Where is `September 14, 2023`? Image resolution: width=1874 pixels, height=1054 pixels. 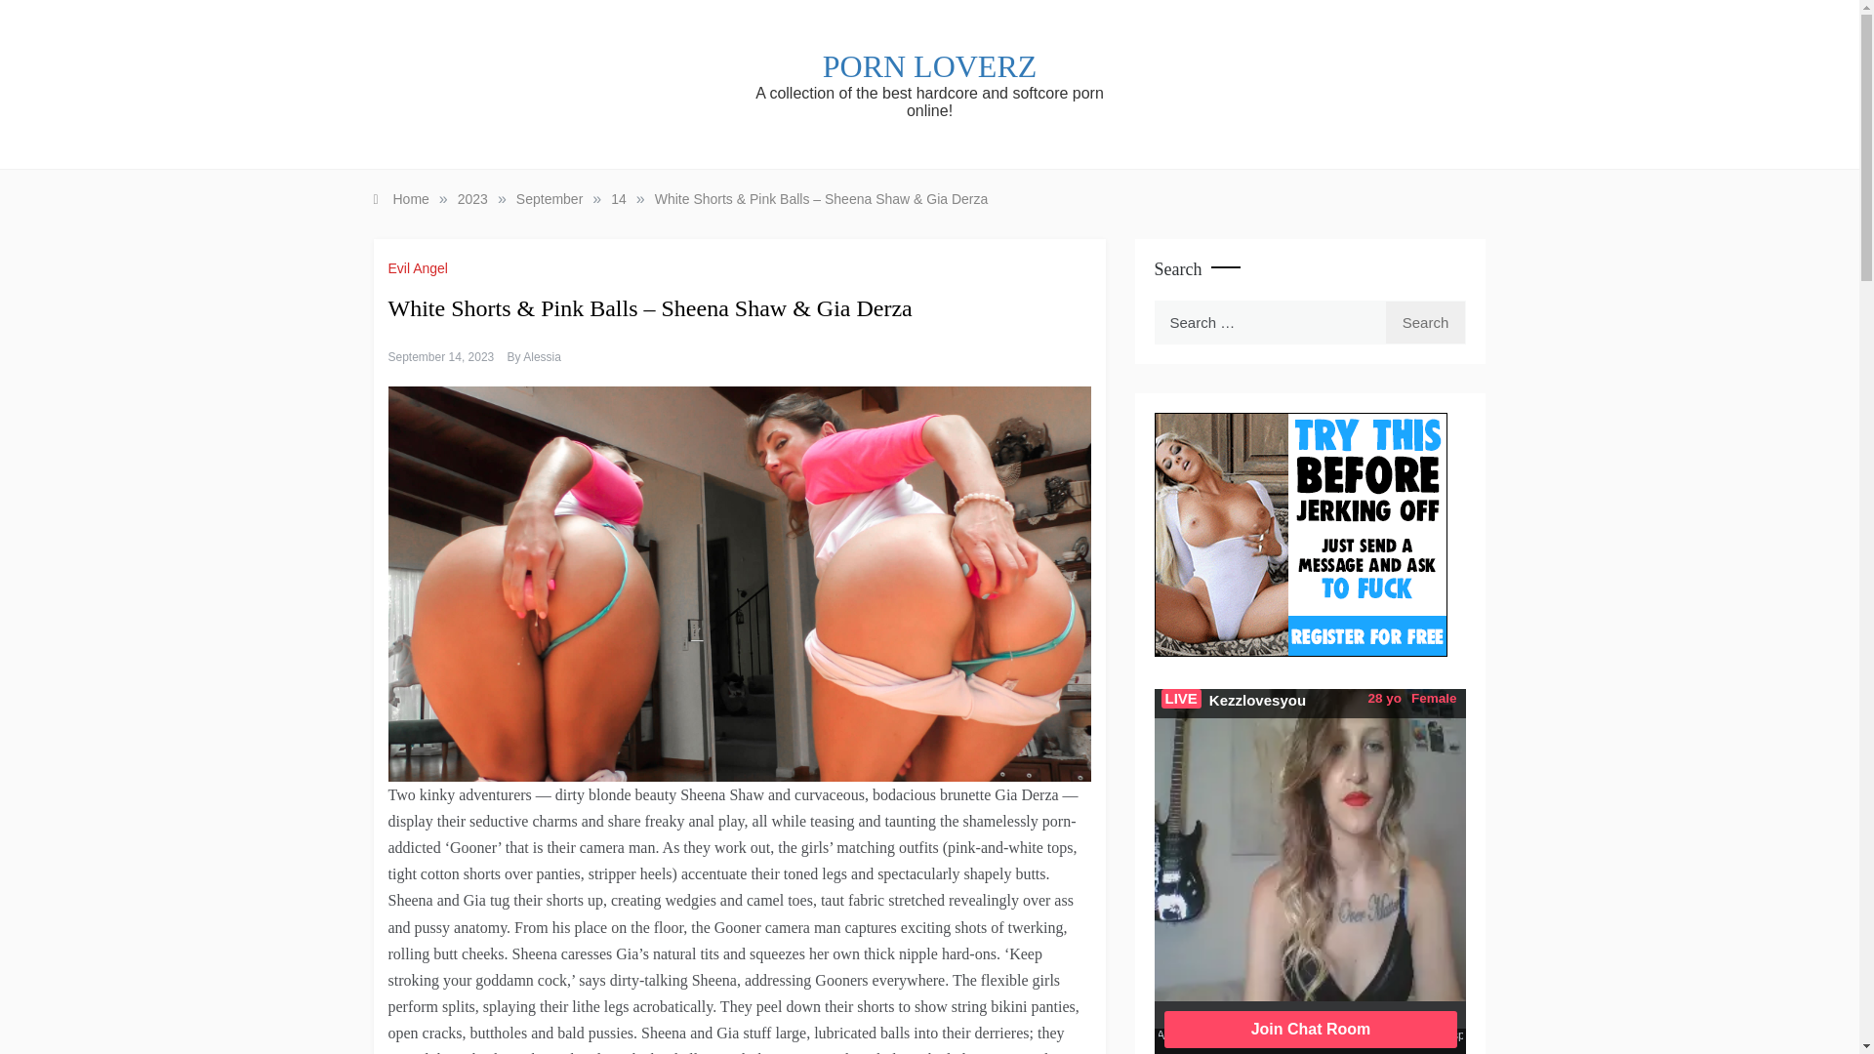
September 14, 2023 is located at coordinates (441, 356).